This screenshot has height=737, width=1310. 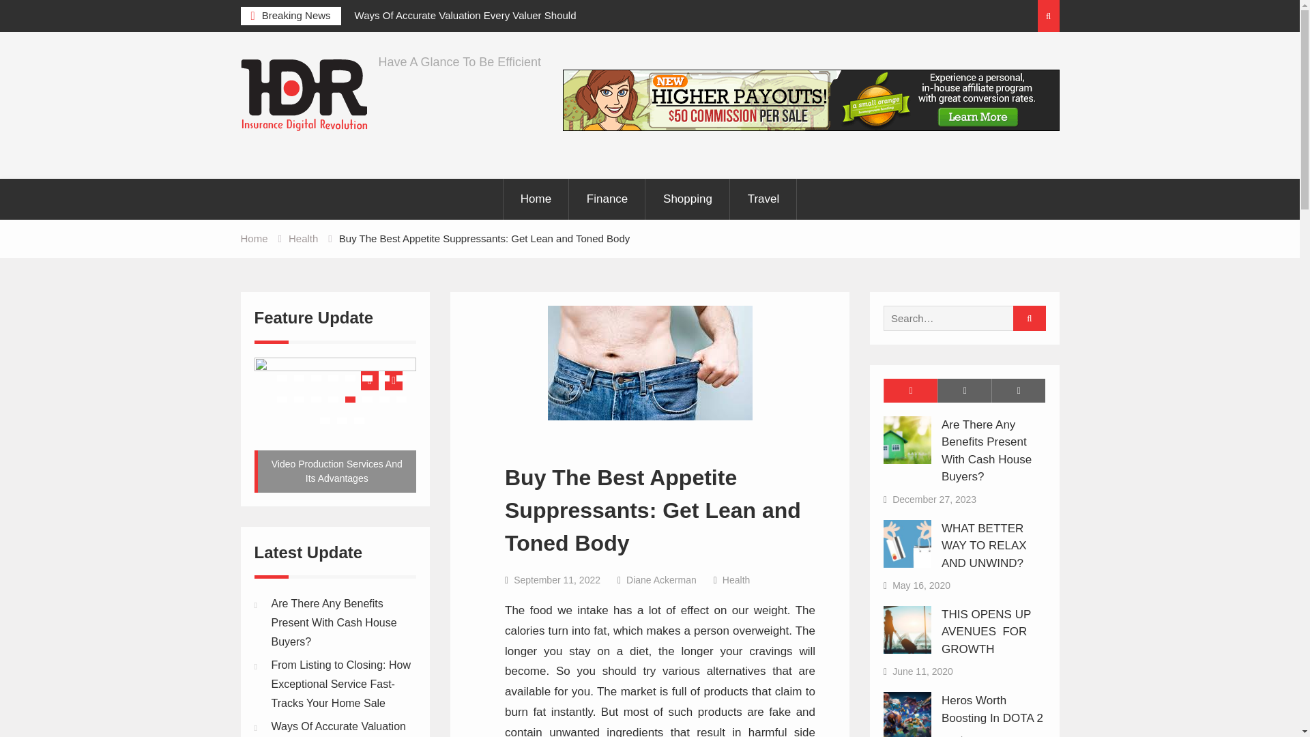 What do you see at coordinates (557, 580) in the screenshot?
I see `September 11, 2022` at bounding box center [557, 580].